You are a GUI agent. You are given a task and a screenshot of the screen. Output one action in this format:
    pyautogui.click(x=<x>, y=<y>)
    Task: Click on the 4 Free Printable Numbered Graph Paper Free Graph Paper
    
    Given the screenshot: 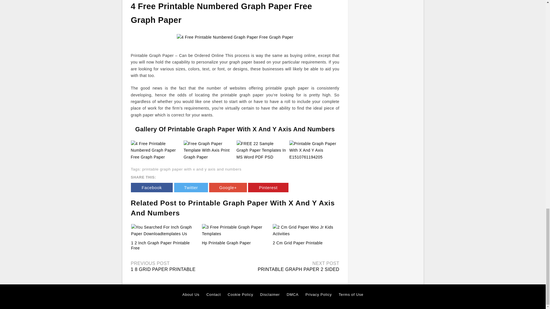 What is the action you would take?
    pyautogui.click(x=156, y=150)
    